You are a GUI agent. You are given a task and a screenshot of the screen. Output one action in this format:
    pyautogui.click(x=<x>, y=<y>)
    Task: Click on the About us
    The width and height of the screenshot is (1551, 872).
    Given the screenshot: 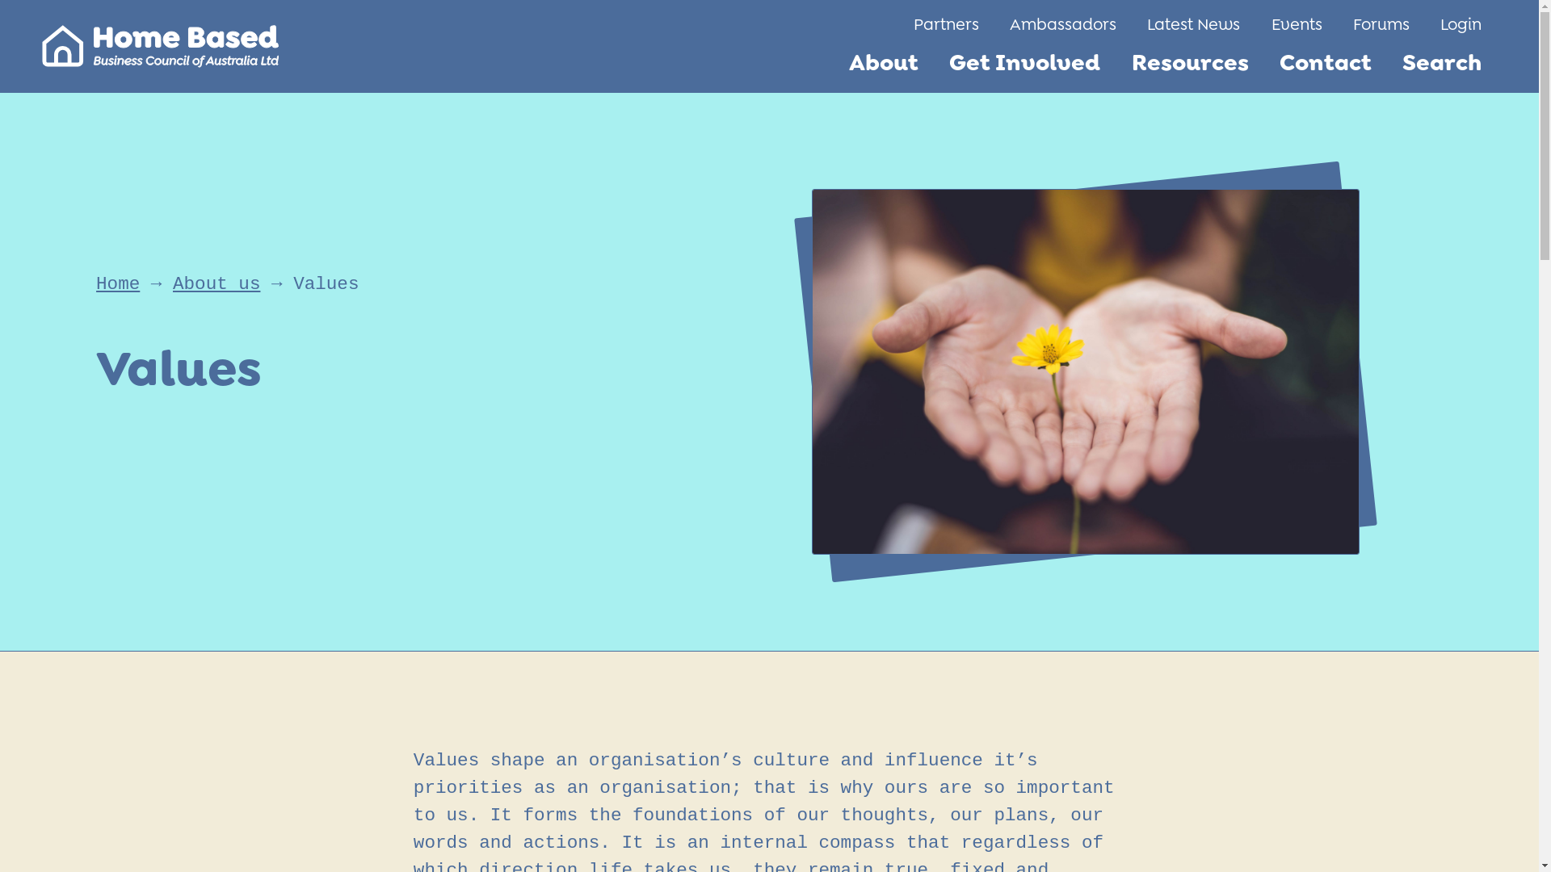 What is the action you would take?
    pyautogui.click(x=216, y=284)
    